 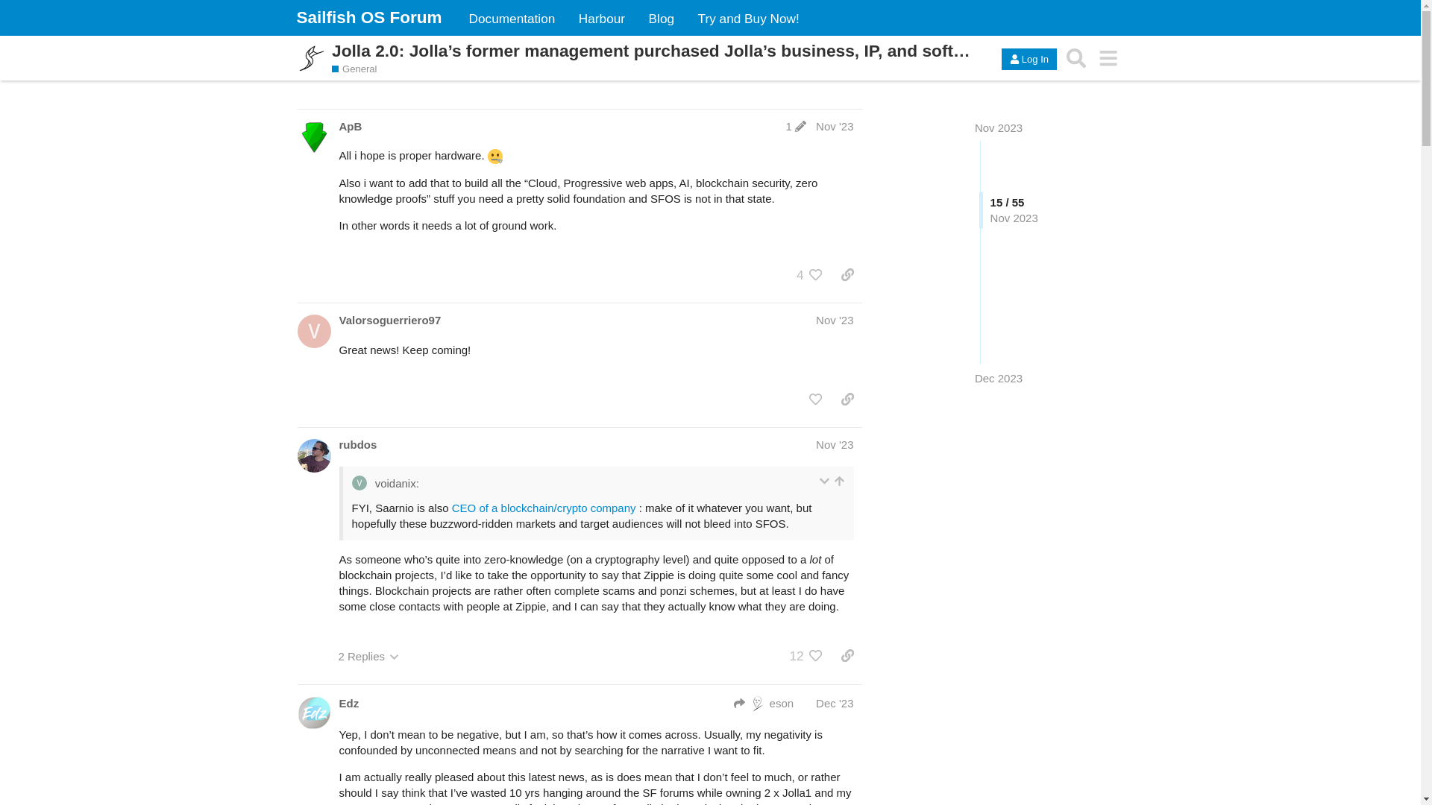 What do you see at coordinates (512, 18) in the screenshot?
I see `Documentation` at bounding box center [512, 18].